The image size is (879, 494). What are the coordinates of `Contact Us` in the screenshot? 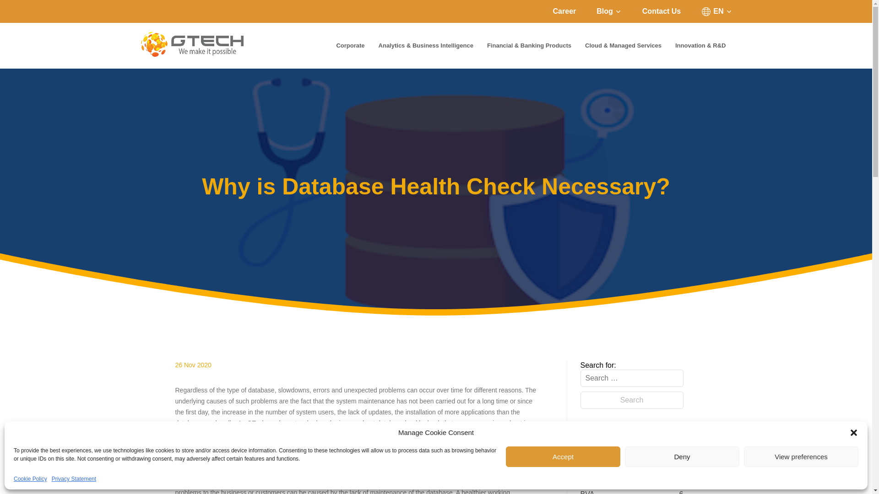 It's located at (661, 11).